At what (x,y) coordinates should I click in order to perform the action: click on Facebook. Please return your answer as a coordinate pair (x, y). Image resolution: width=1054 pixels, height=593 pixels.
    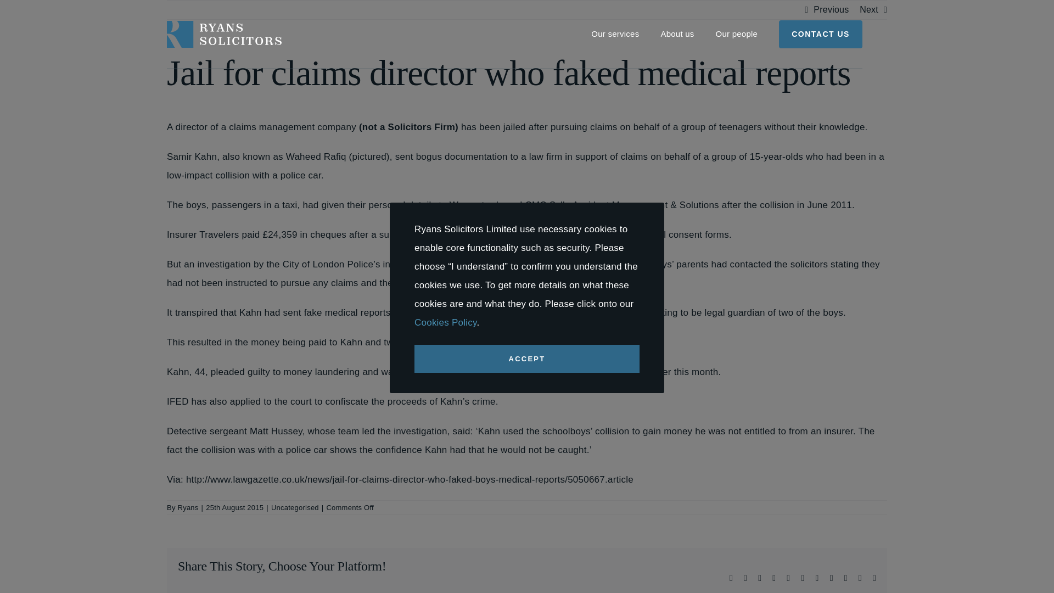
    Looking at the image, I should click on (731, 578).